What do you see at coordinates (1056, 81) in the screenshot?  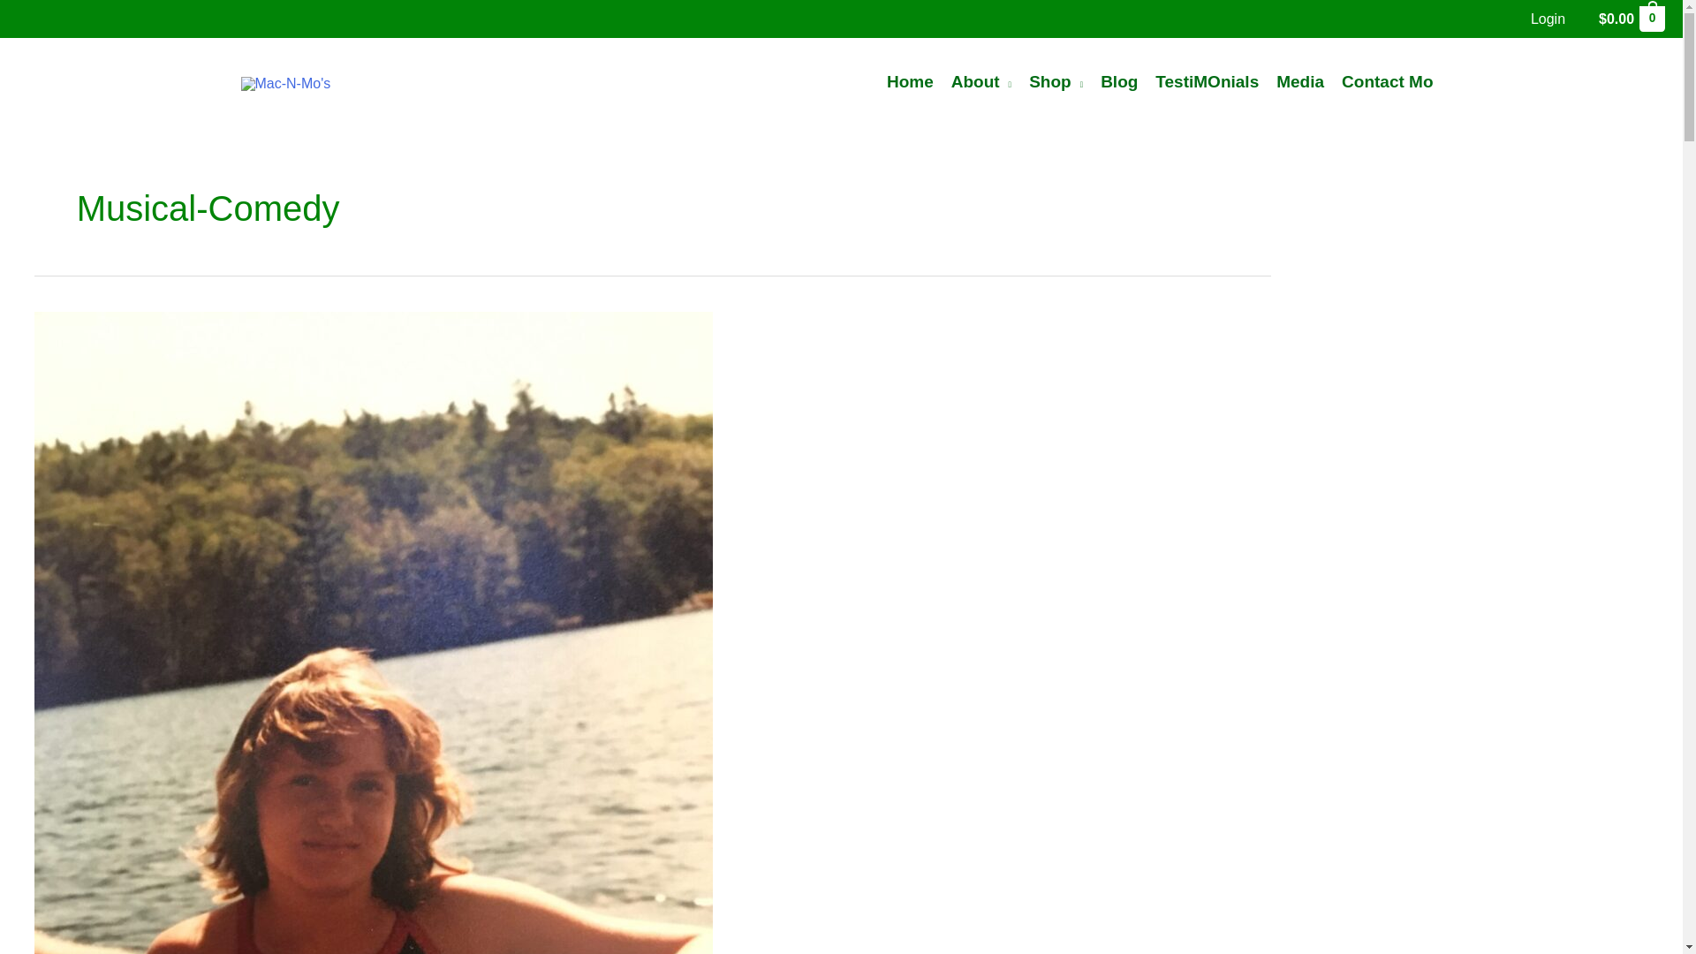 I see `Shop` at bounding box center [1056, 81].